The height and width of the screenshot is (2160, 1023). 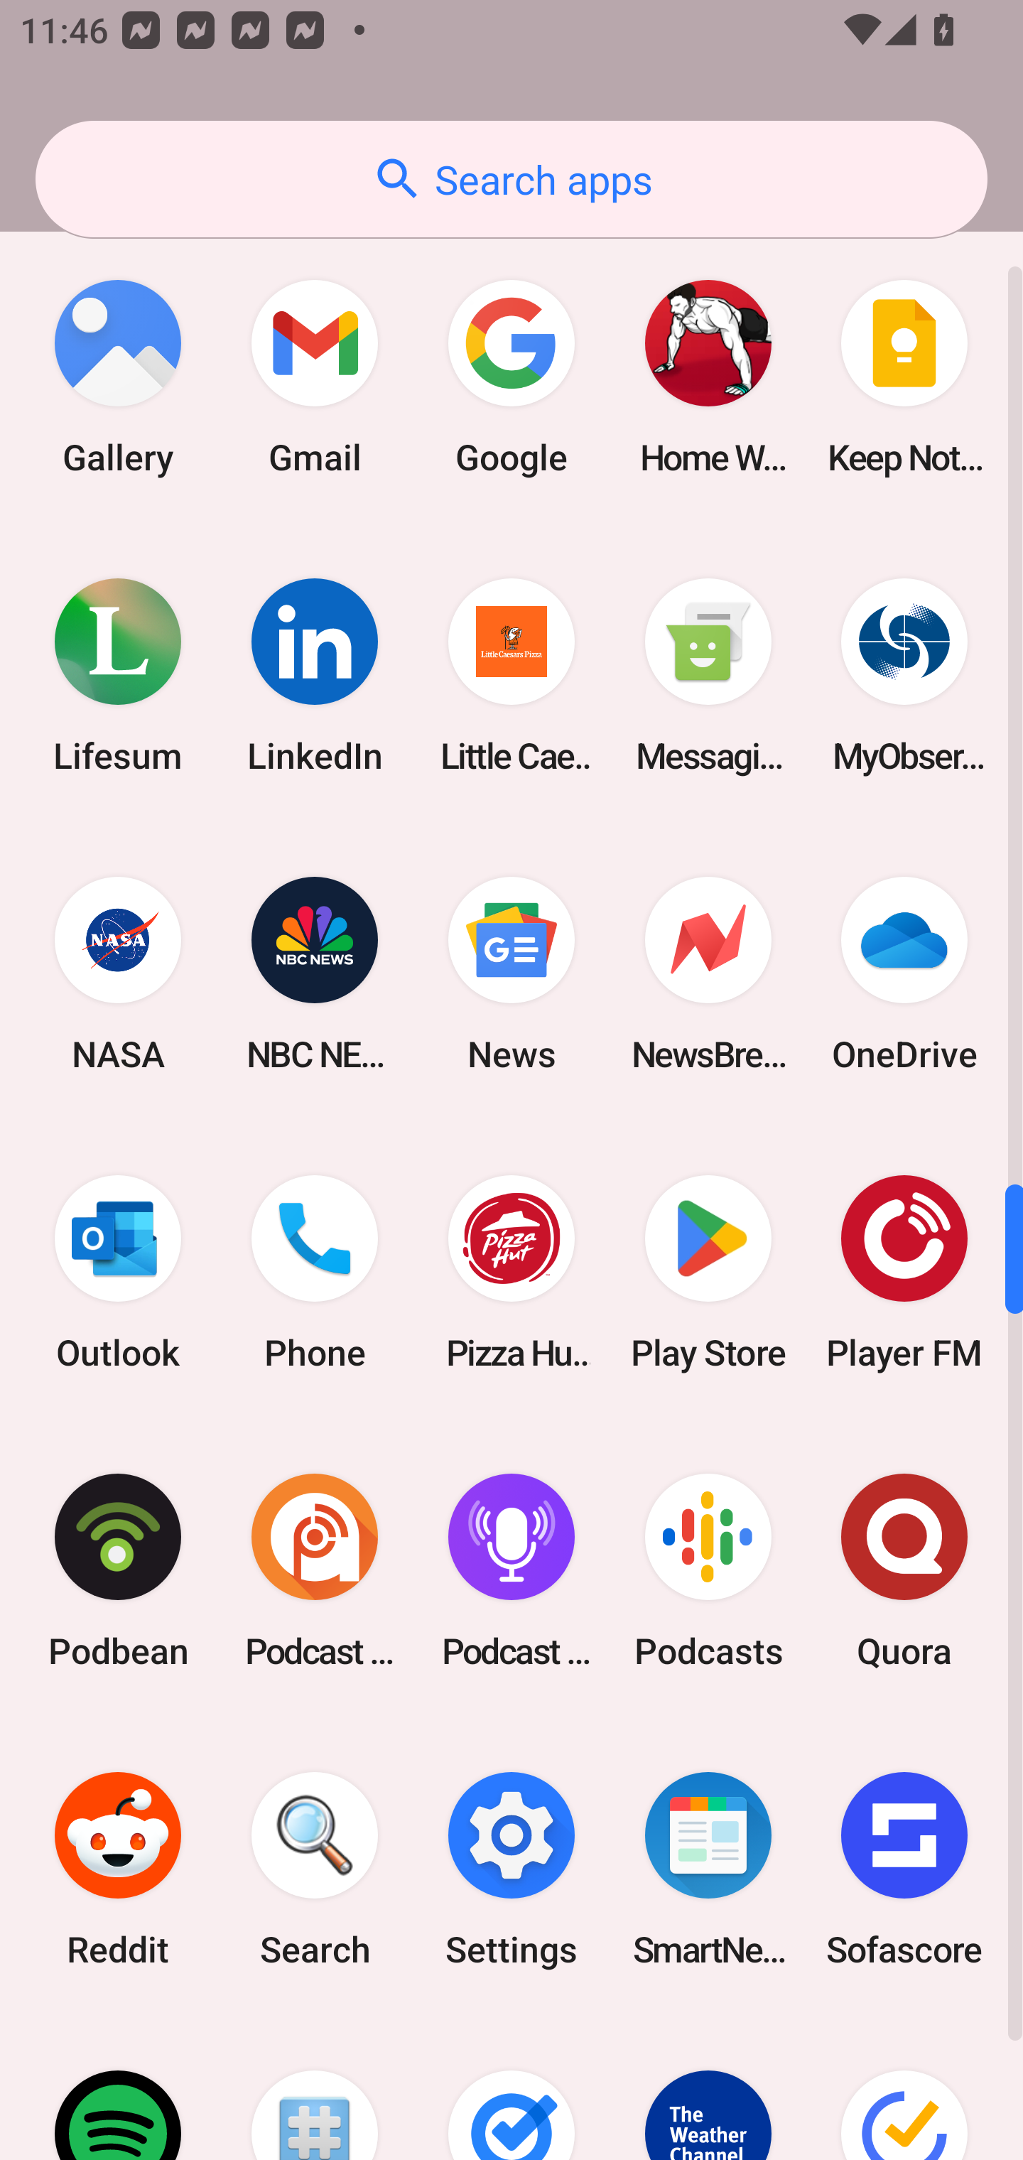 I want to click on NewsBreak, so click(x=708, y=973).